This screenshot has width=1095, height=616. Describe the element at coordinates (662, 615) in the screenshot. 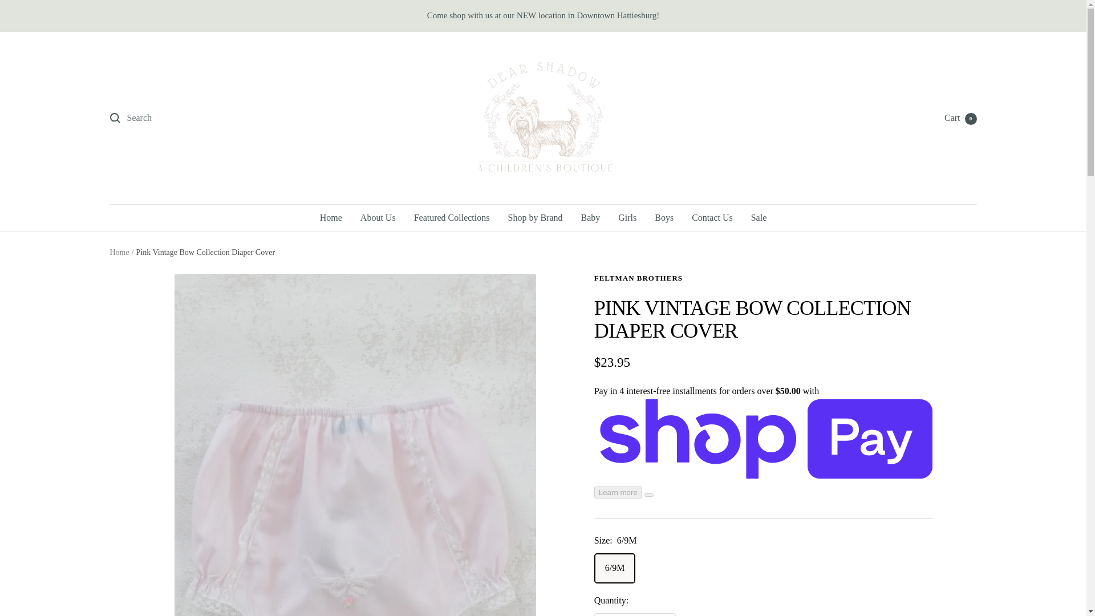

I see `Increase quantity` at that location.